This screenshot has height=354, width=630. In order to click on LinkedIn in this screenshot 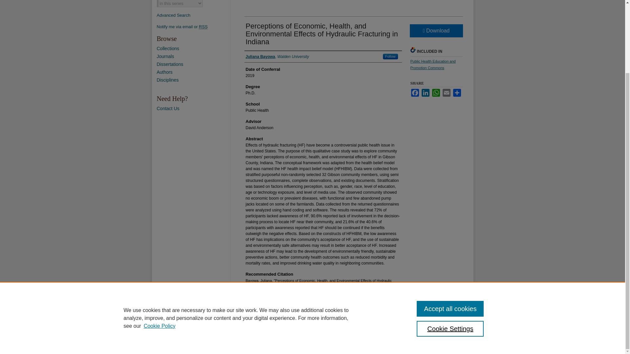, I will do `click(425, 92)`.